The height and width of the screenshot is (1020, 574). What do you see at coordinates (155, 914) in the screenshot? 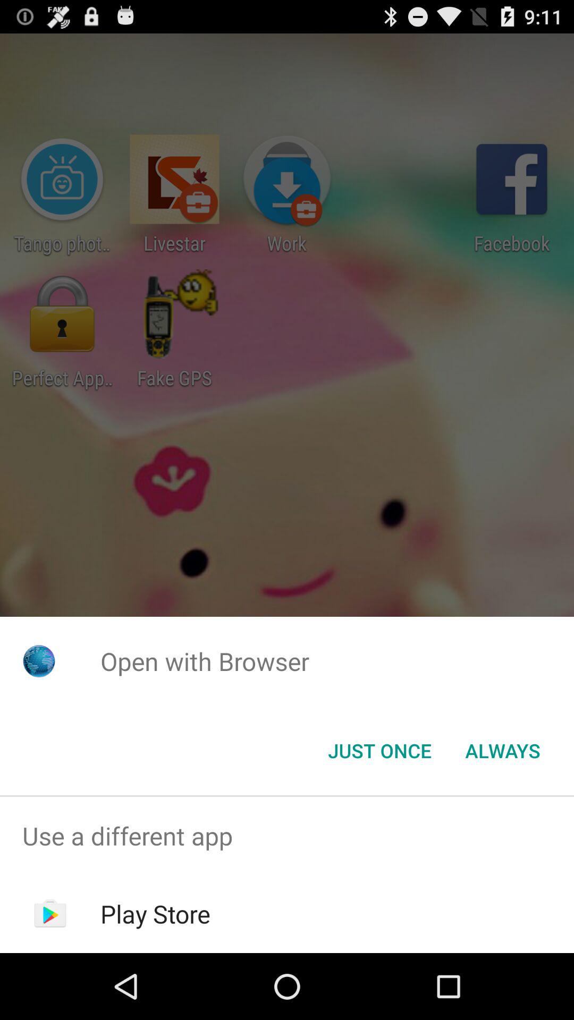
I see `tap icon below the use a different` at bounding box center [155, 914].